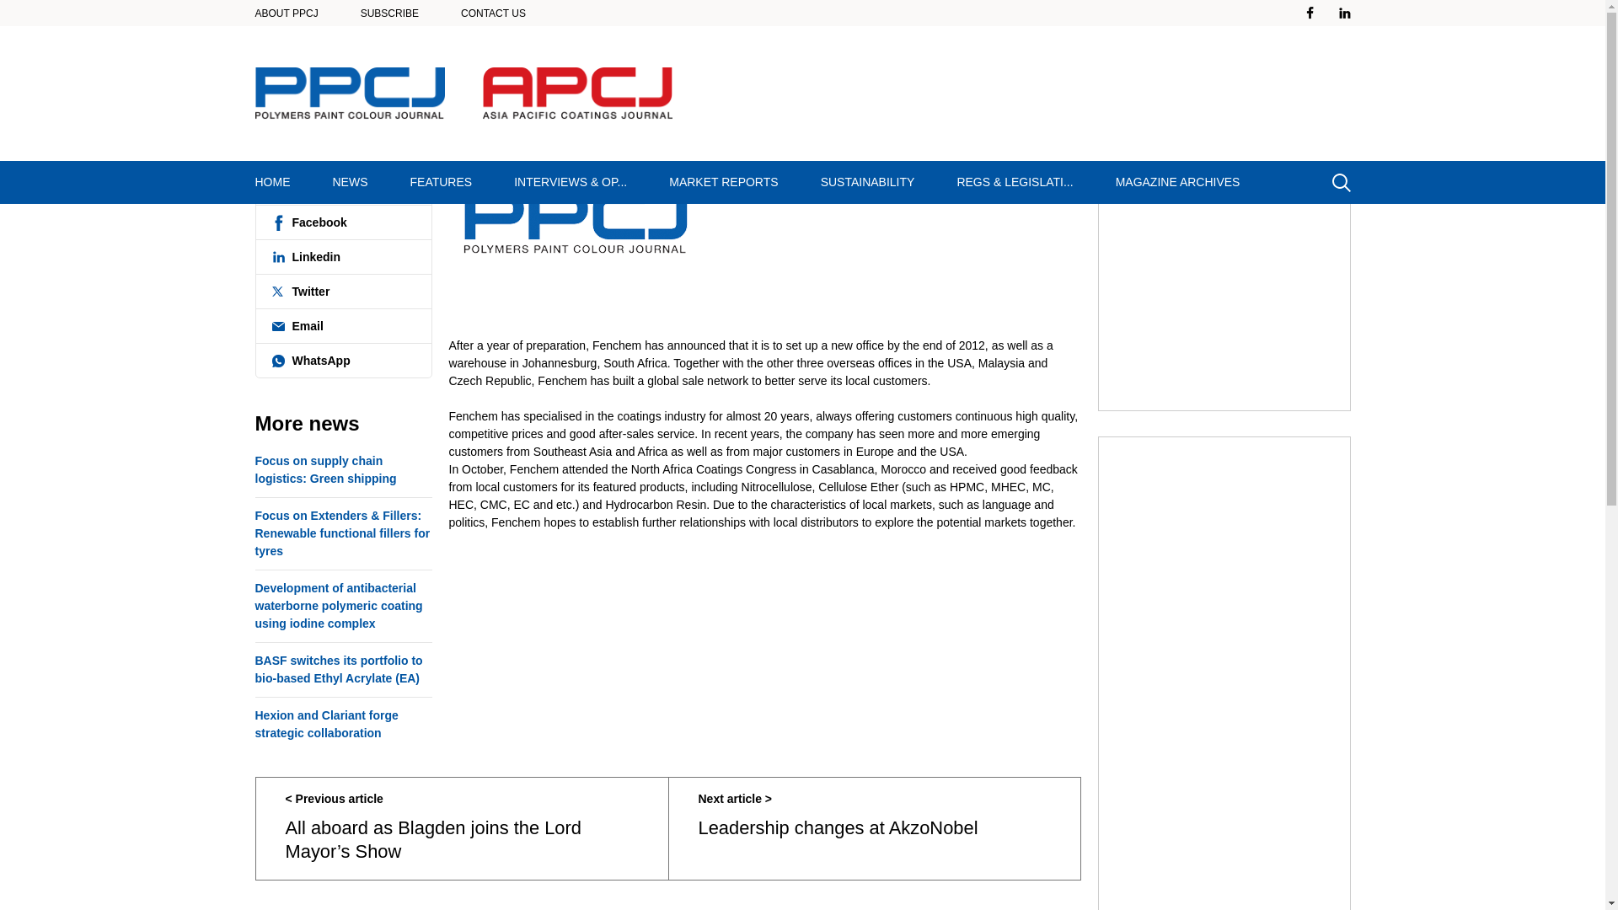 Image resolution: width=1618 pixels, height=910 pixels. What do you see at coordinates (326, 37) in the screenshot?
I see `News` at bounding box center [326, 37].